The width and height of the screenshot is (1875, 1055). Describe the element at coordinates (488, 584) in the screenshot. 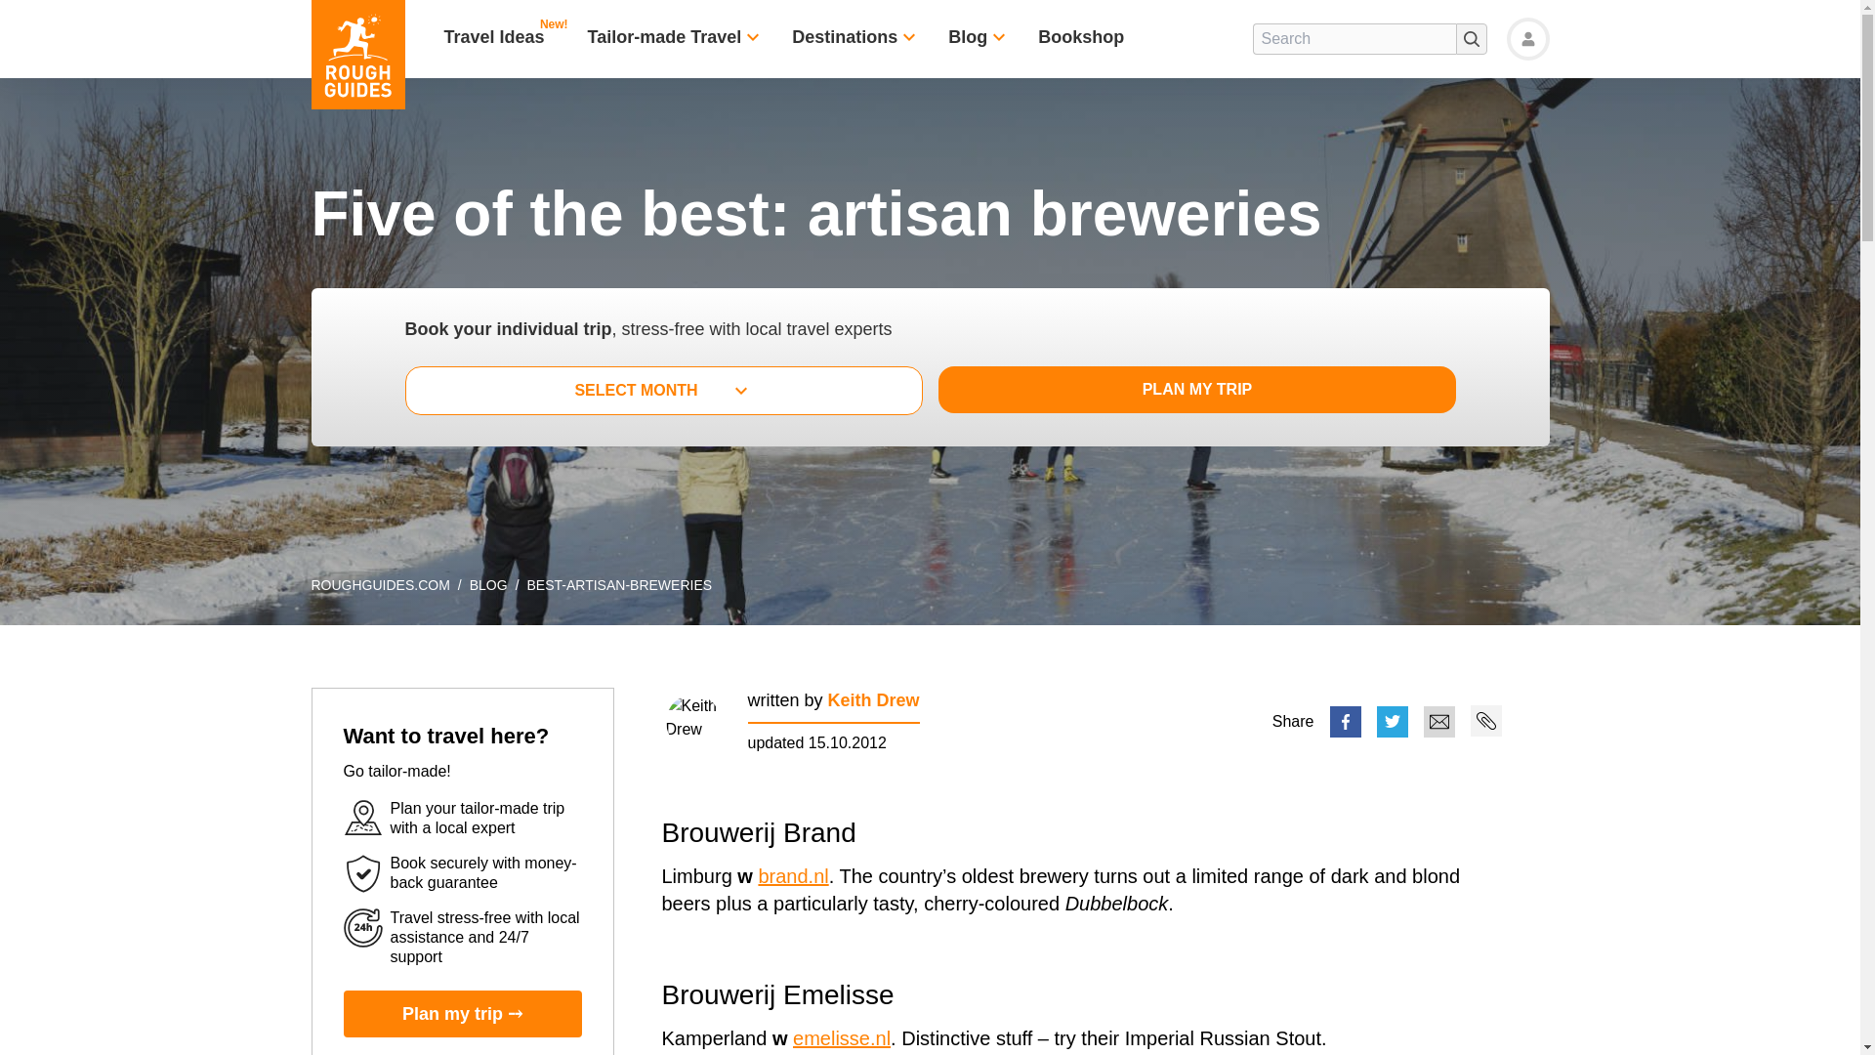

I see `BLOG` at that location.